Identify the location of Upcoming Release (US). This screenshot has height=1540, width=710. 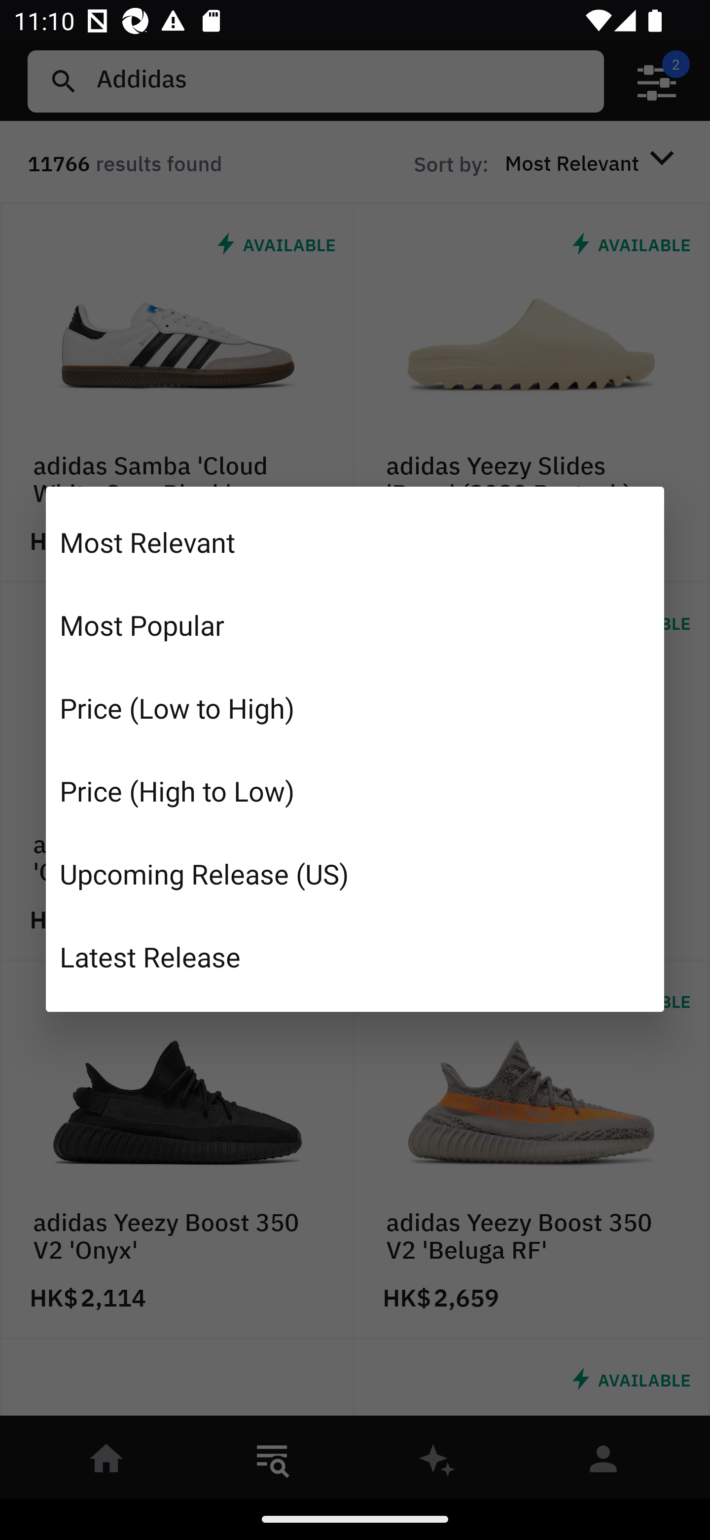
(355, 873).